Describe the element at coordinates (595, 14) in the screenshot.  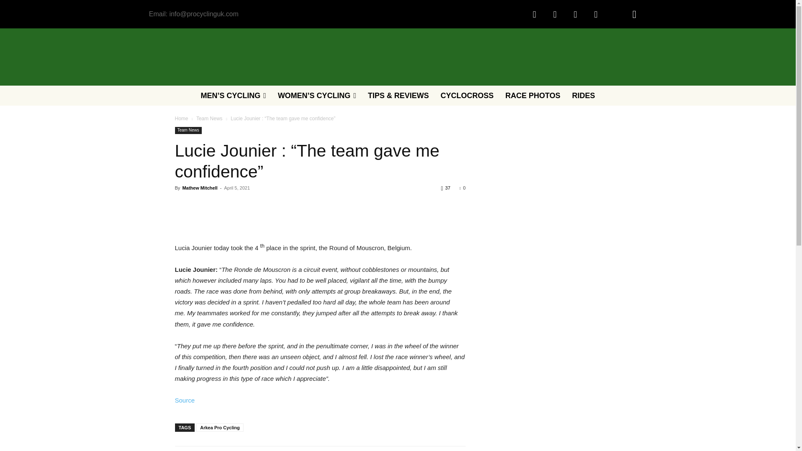
I see `Youtube` at that location.